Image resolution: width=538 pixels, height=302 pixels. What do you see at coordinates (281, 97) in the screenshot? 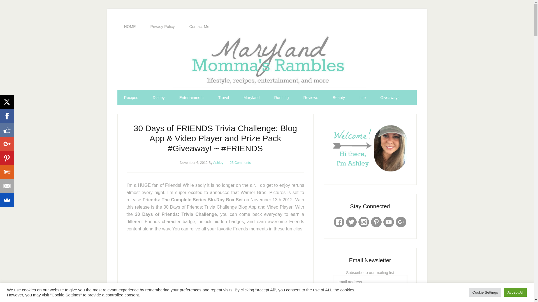
I see `Running` at bounding box center [281, 97].